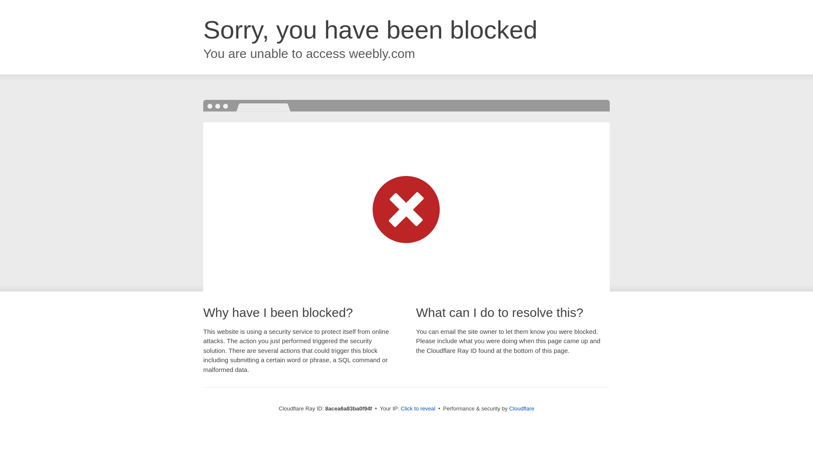 The height and width of the screenshot is (457, 813). I want to click on Cloudflare, so click(521, 408).